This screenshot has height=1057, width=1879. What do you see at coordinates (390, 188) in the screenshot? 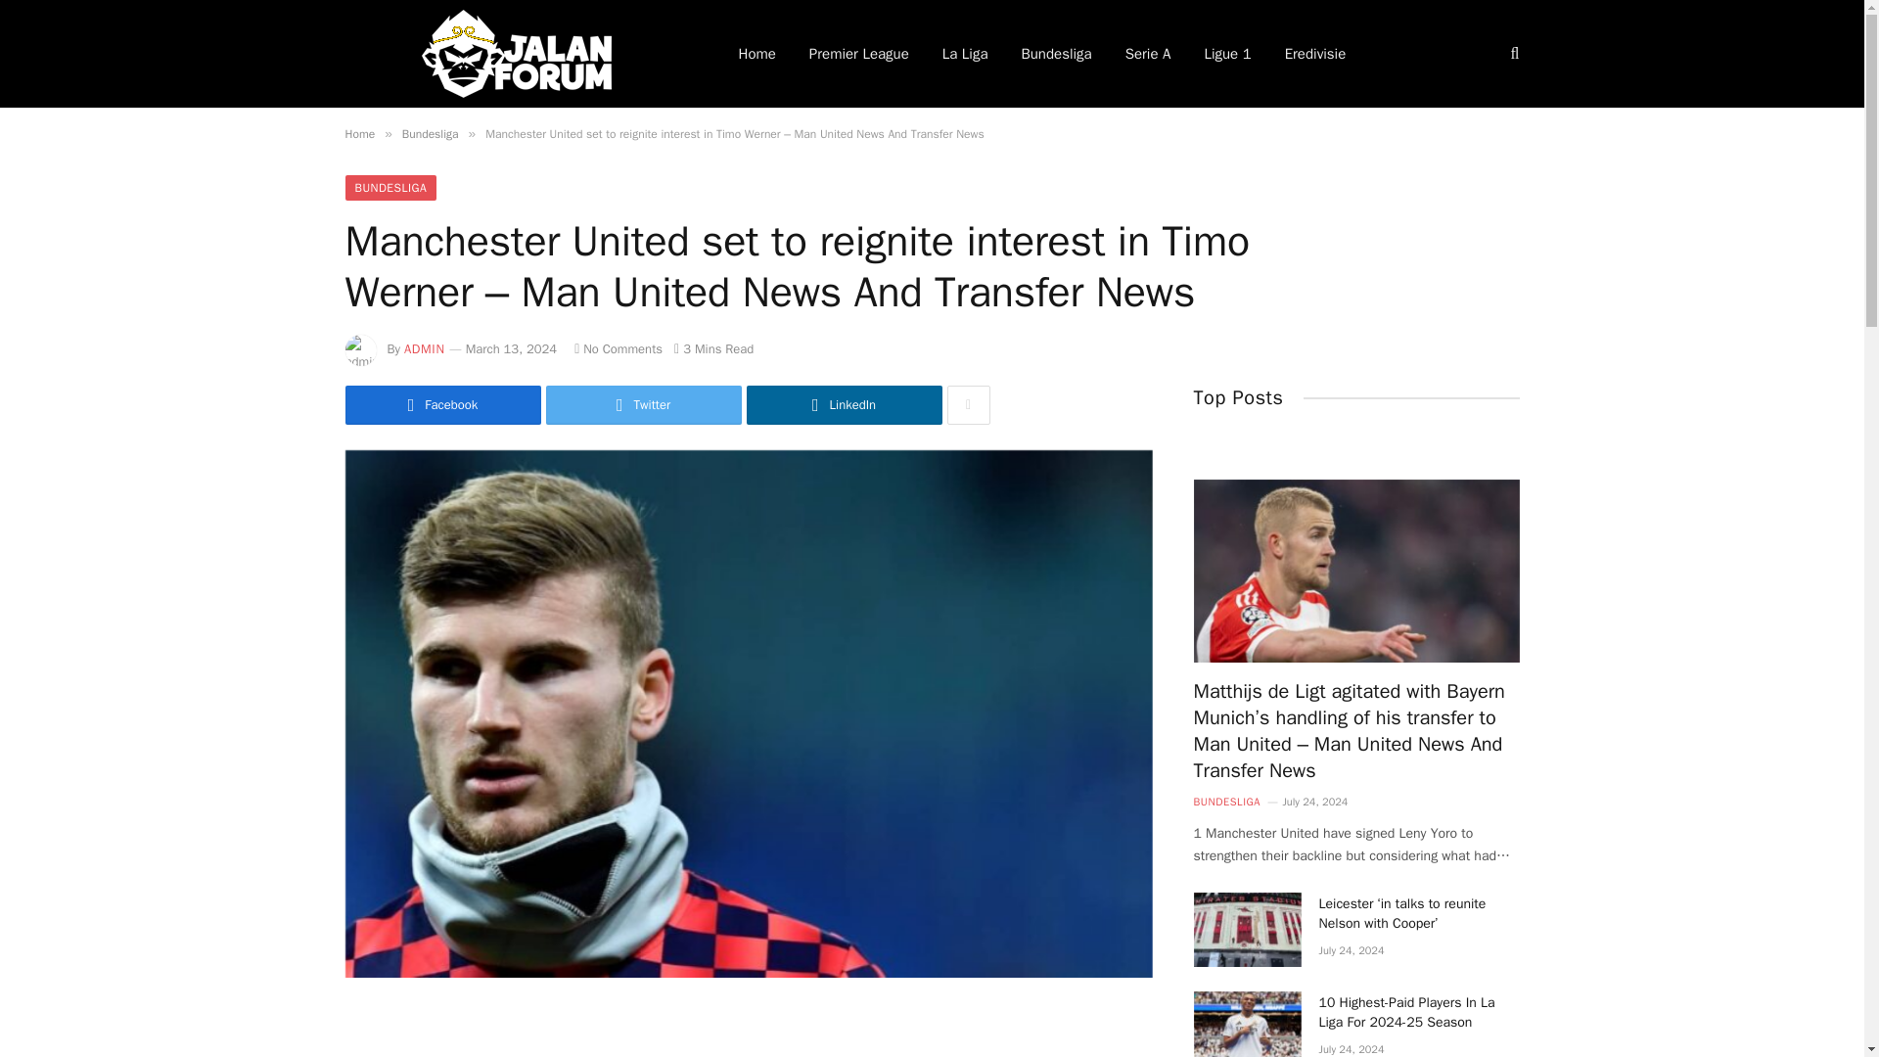
I see `BUNDESLIGA` at bounding box center [390, 188].